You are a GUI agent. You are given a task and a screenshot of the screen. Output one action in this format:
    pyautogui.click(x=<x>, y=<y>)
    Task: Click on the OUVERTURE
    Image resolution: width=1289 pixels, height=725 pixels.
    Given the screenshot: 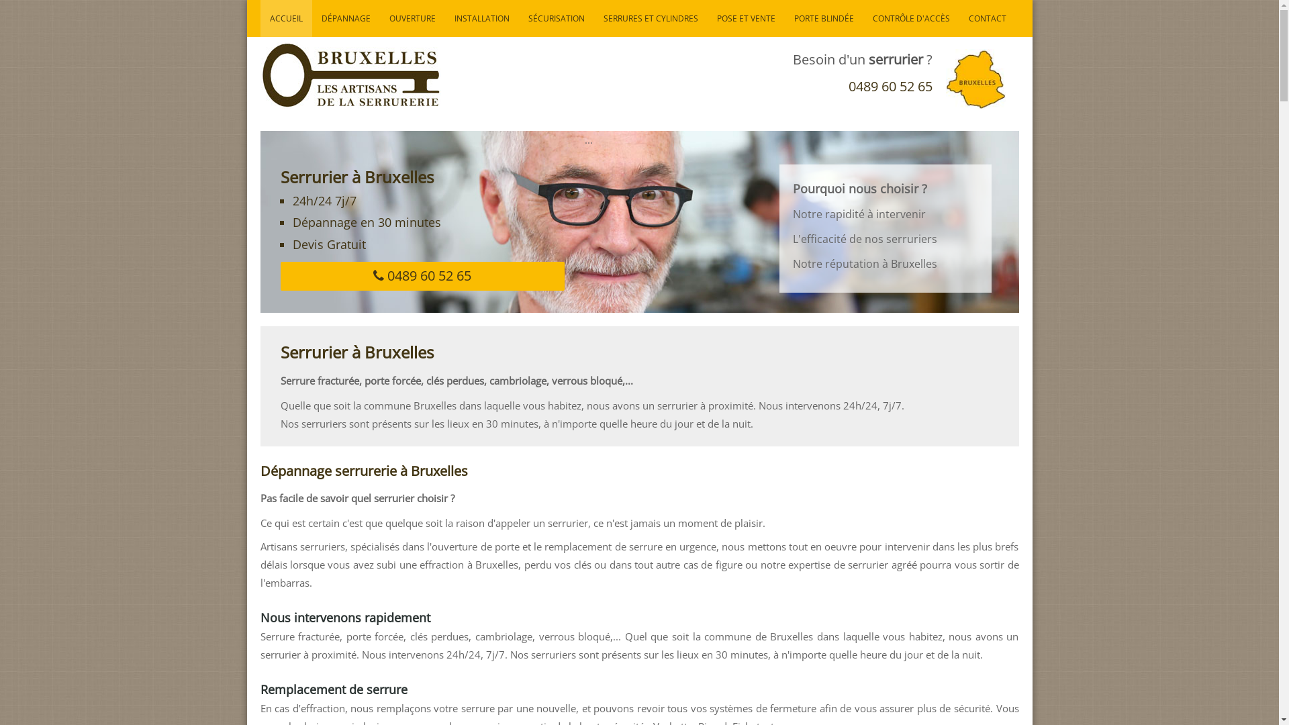 What is the action you would take?
    pyautogui.click(x=412, y=19)
    